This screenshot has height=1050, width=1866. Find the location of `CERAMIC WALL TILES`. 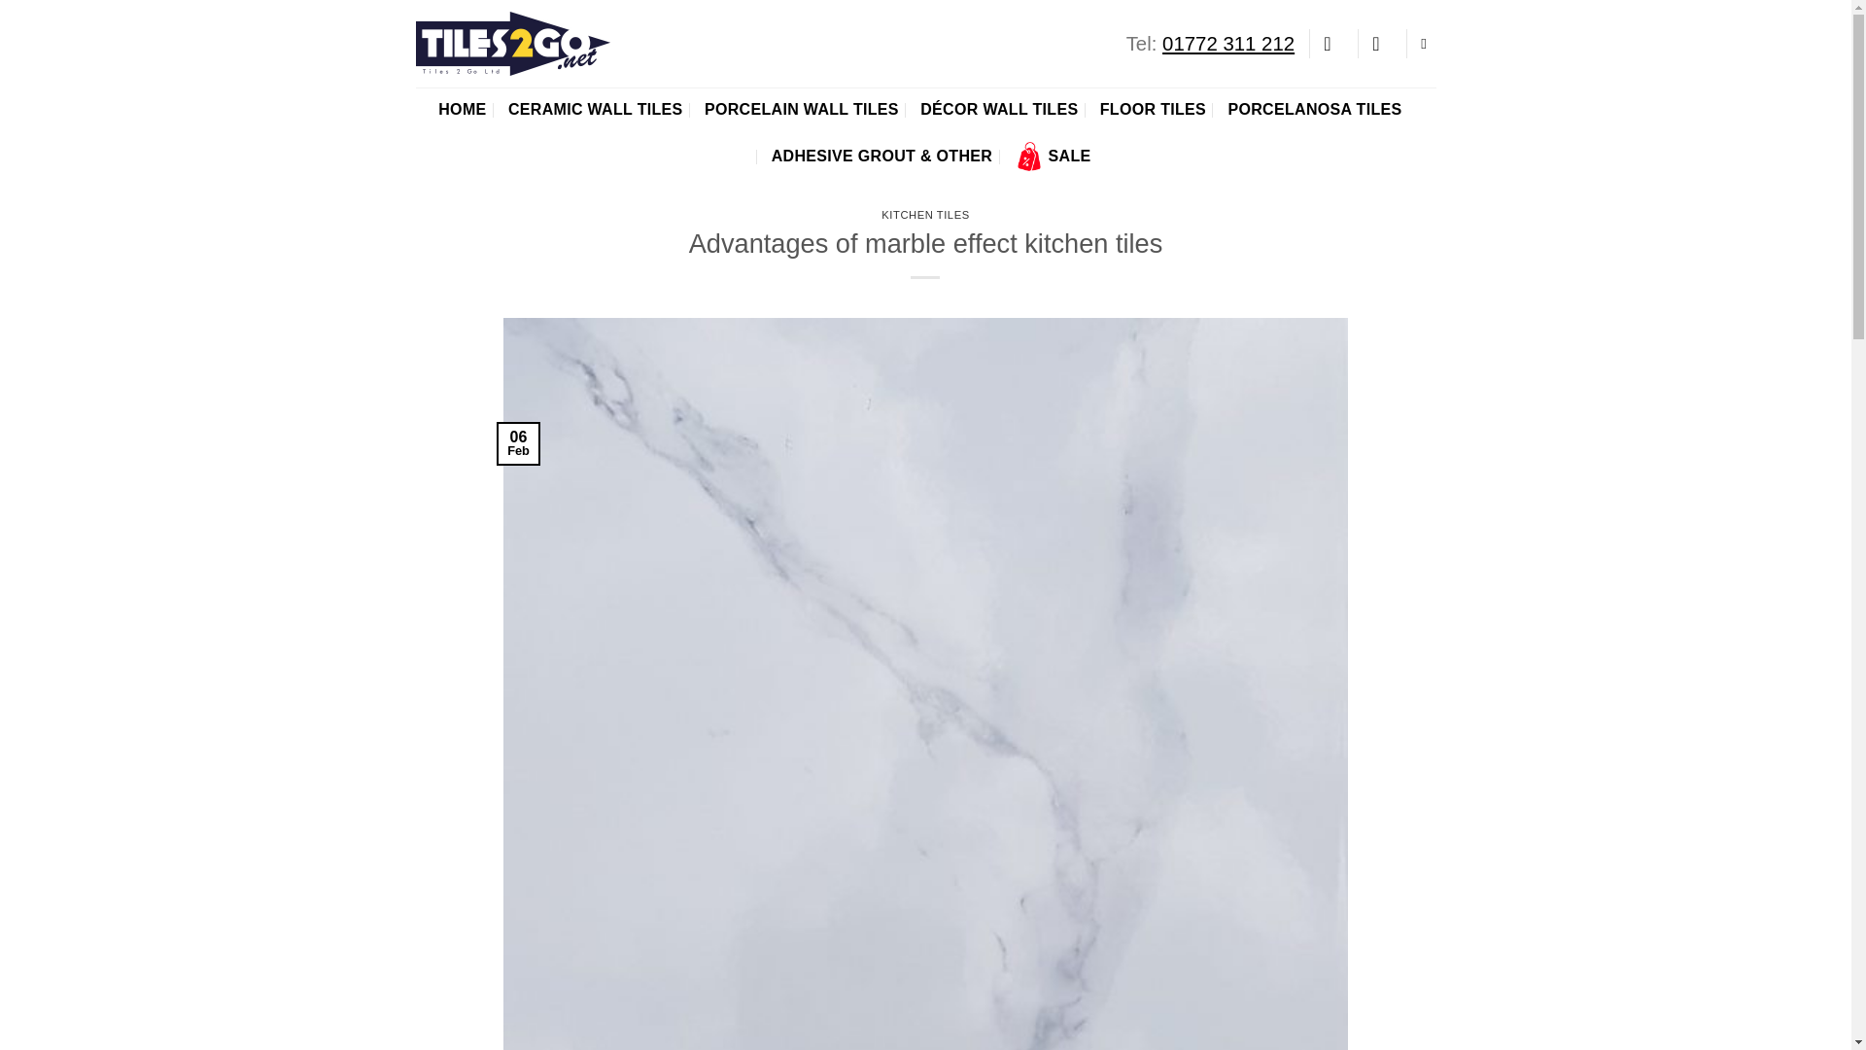

CERAMIC WALL TILES is located at coordinates (595, 109).